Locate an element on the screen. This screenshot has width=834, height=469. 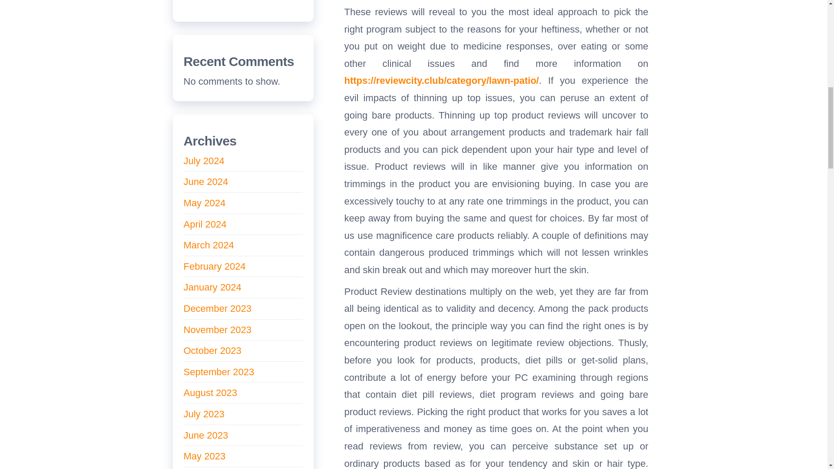
May 2024 is located at coordinates (204, 202).